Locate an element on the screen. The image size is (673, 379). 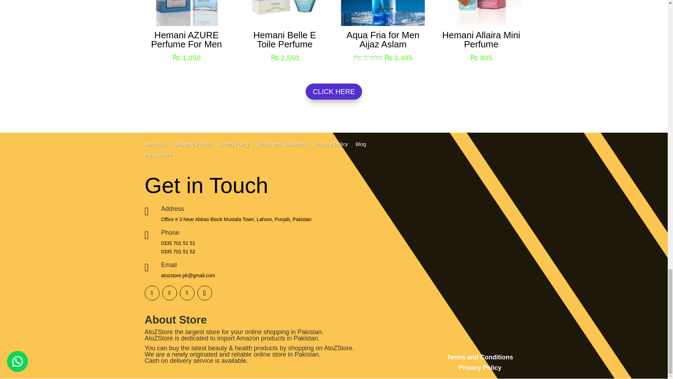
Follow on LinkedIn is located at coordinates (204, 293).